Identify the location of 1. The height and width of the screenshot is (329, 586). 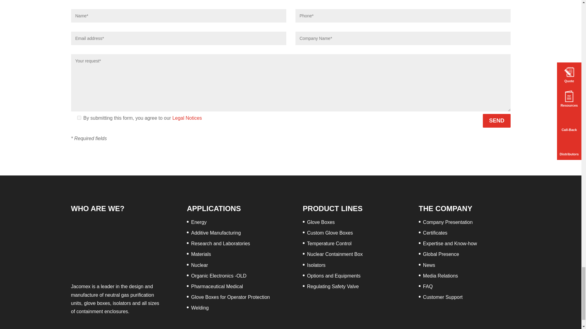
(79, 118).